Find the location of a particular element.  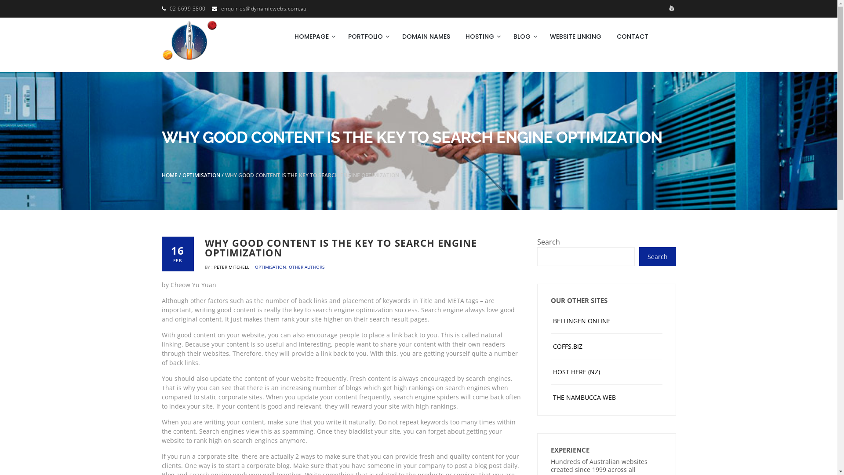

HOMEPAGE is located at coordinates (314, 37).